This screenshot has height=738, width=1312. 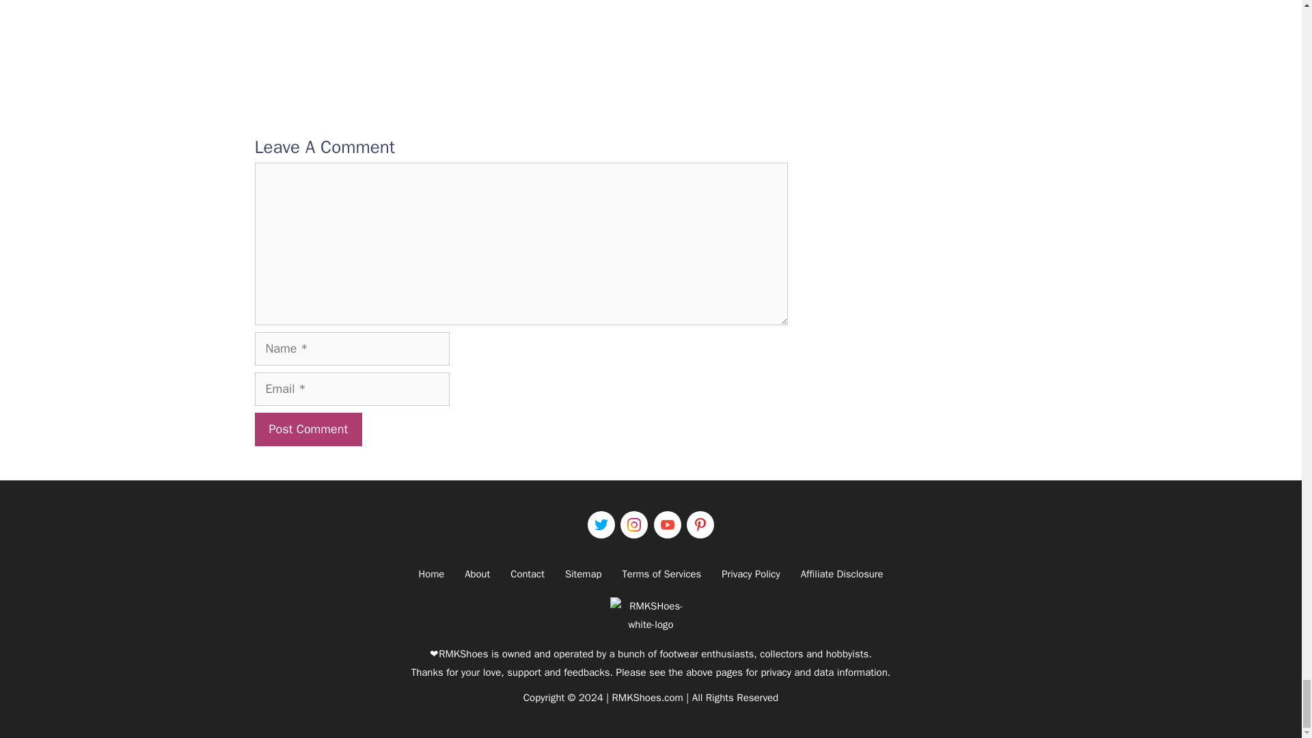 I want to click on Youtube, so click(x=667, y=525).